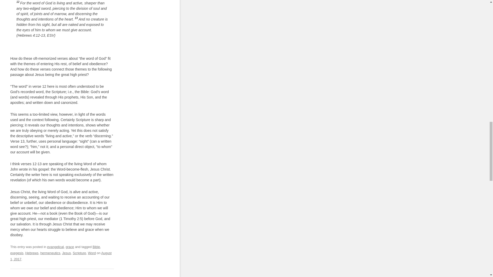  What do you see at coordinates (61, 256) in the screenshot?
I see `10:52 am` at bounding box center [61, 256].